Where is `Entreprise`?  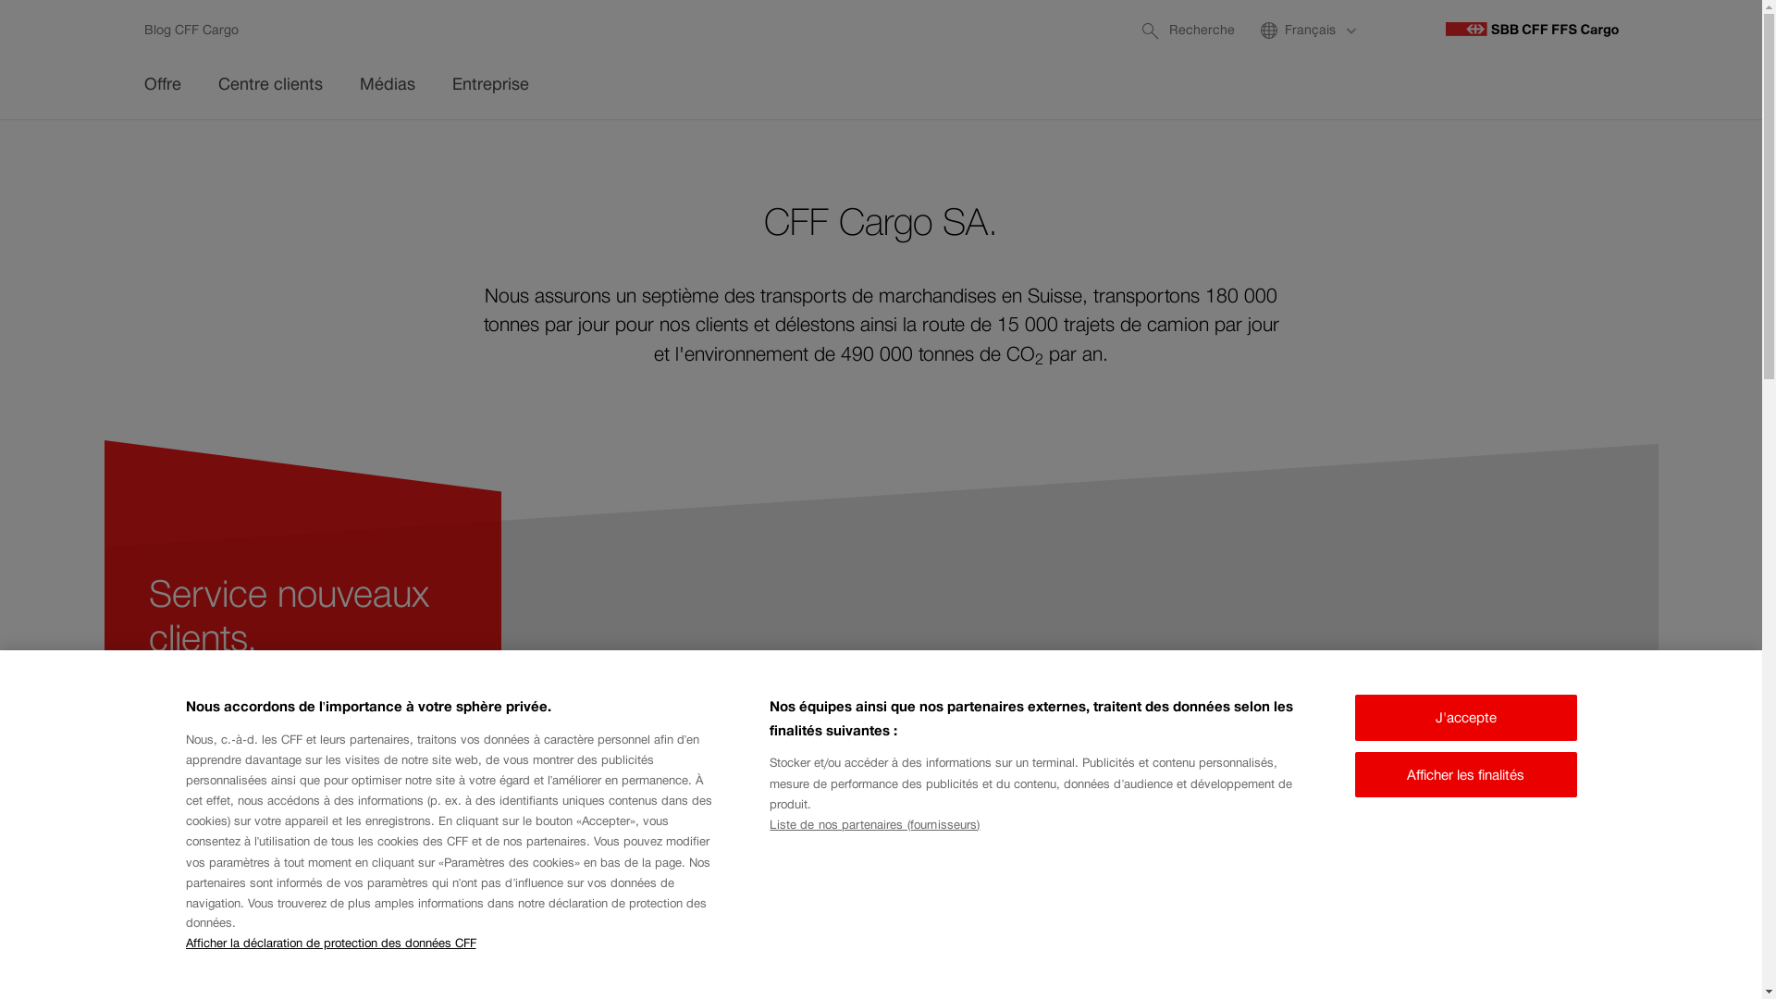
Entreprise is located at coordinates (490, 87).